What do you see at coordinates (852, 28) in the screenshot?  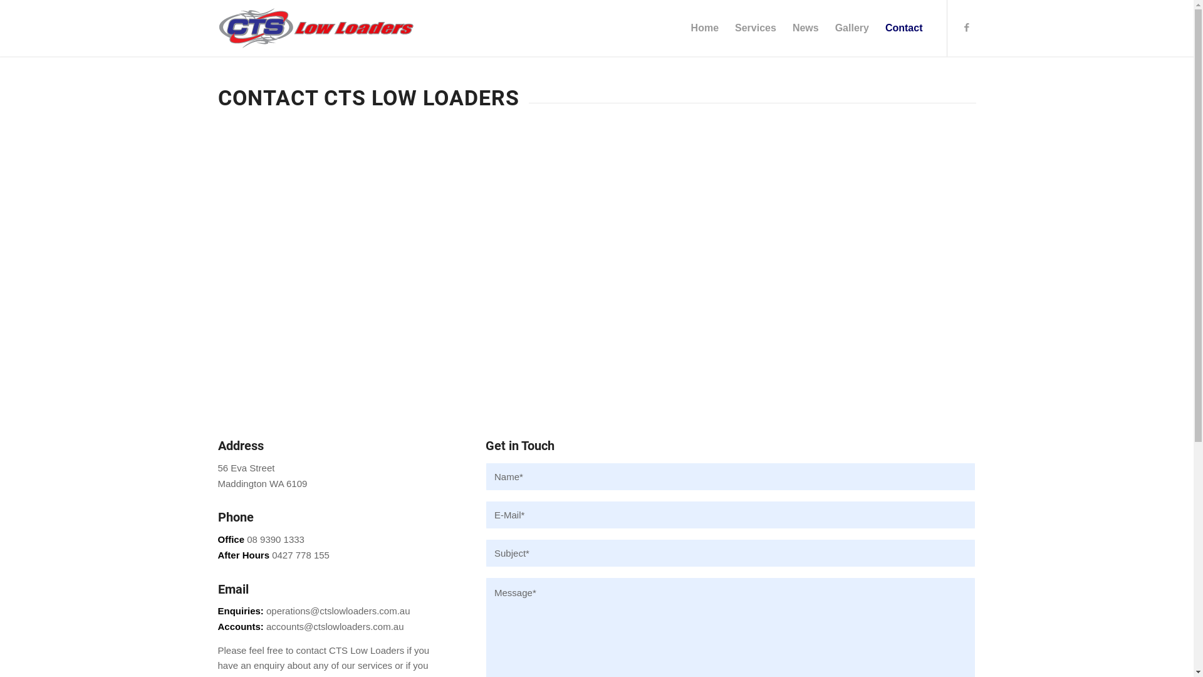 I see `Gallery` at bounding box center [852, 28].